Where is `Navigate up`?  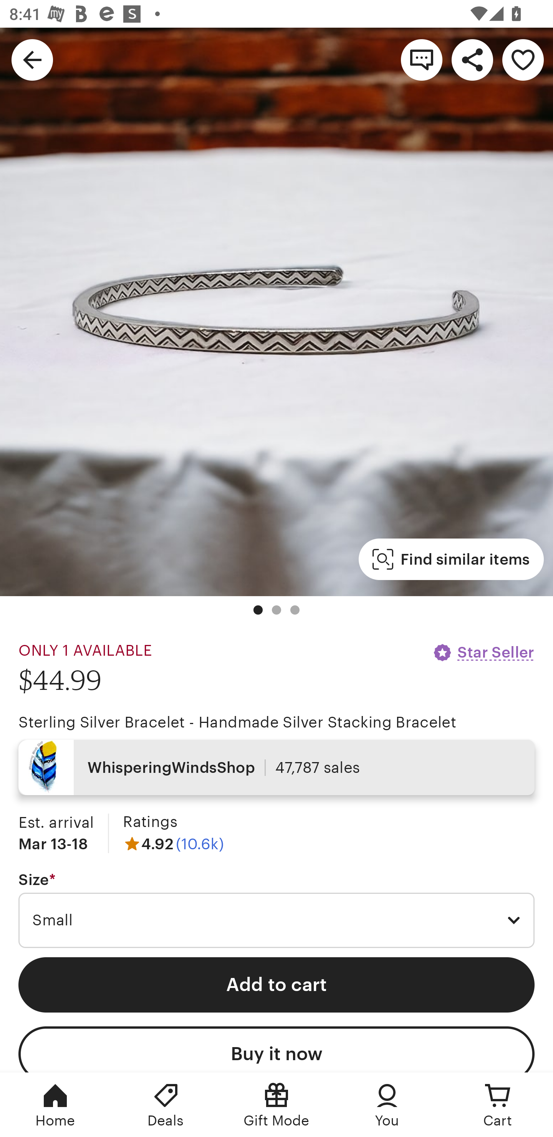
Navigate up is located at coordinates (32, 59).